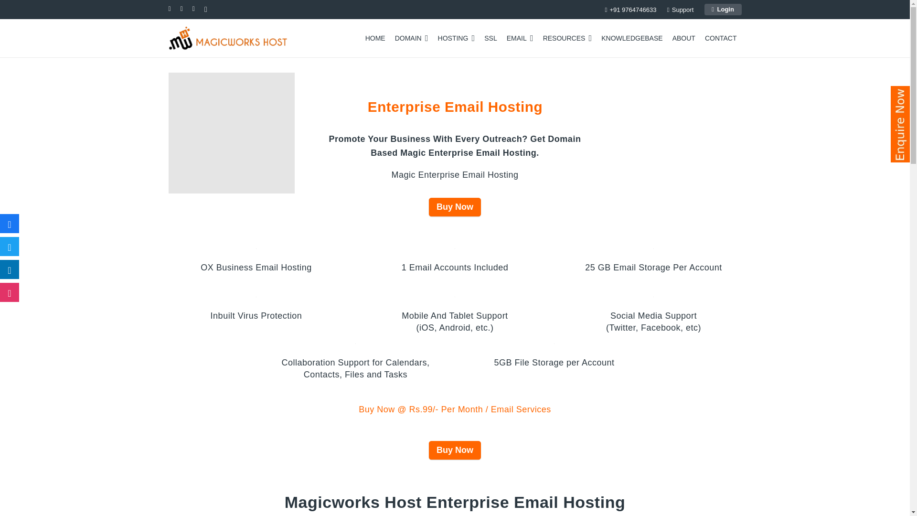 The image size is (917, 516). I want to click on EMAIL, so click(520, 38).